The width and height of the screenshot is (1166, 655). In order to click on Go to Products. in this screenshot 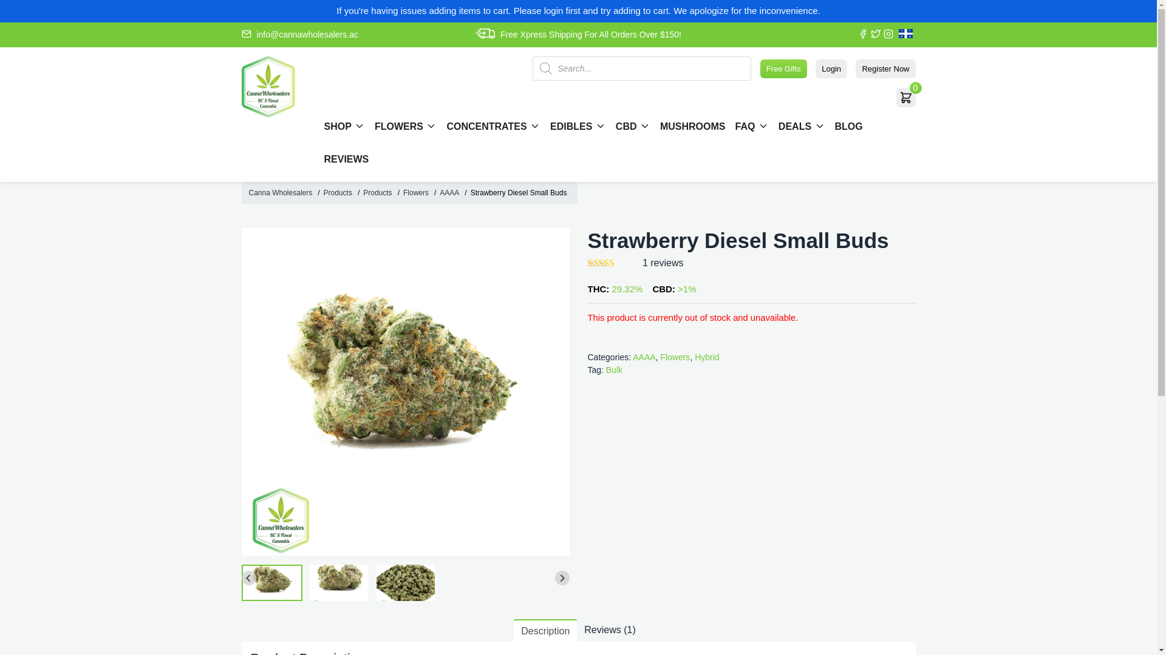, I will do `click(339, 192)`.